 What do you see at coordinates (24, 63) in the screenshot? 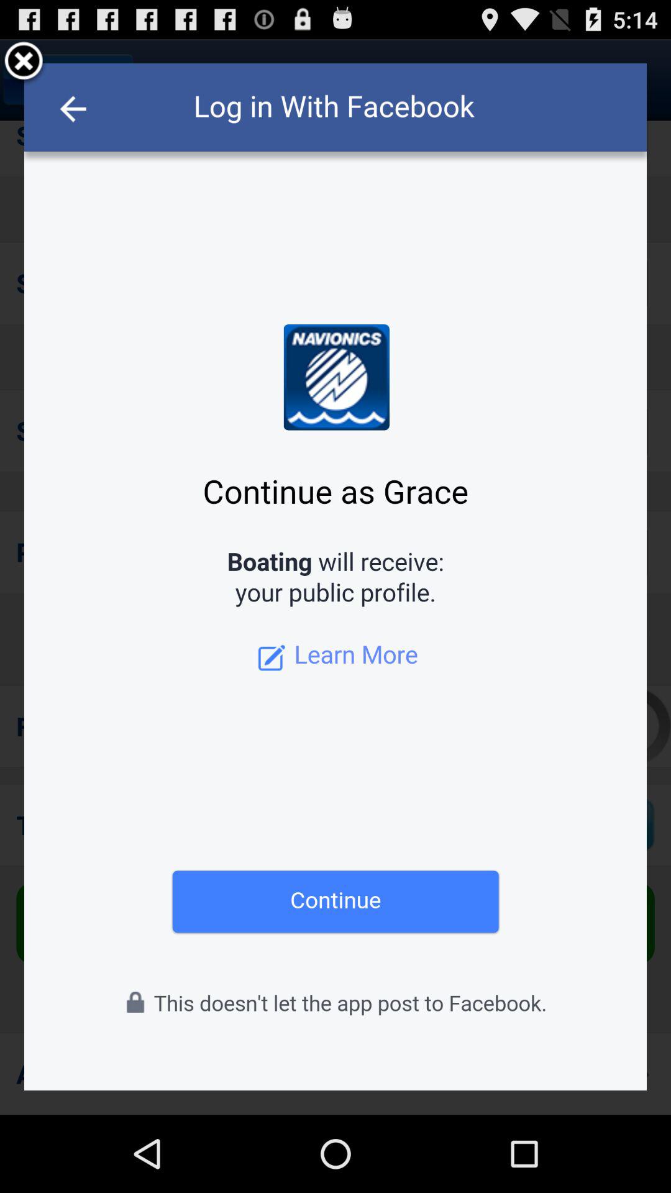
I see `close facebook pop-up` at bounding box center [24, 63].